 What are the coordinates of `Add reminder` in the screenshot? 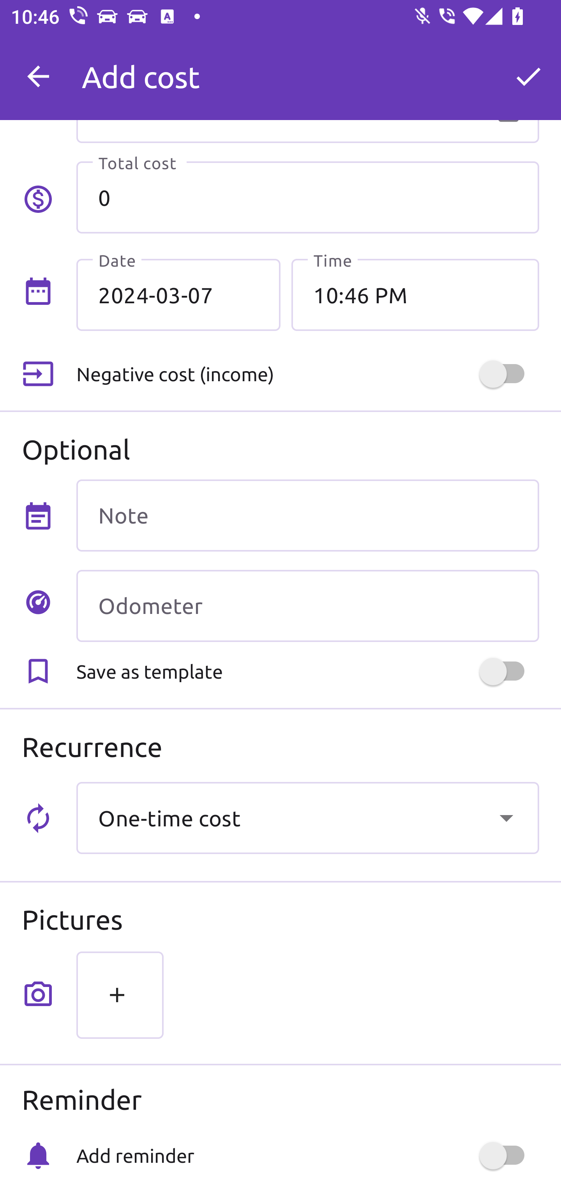 It's located at (307, 1156).